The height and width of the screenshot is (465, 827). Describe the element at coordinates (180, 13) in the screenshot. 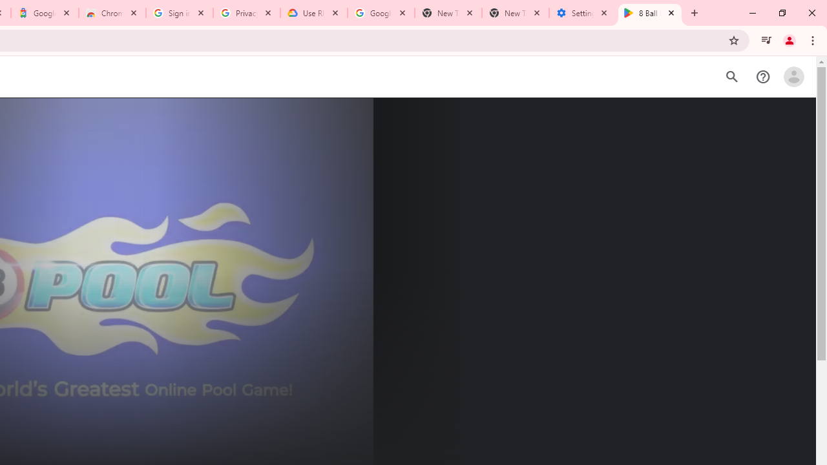

I see `Sign in - Google Accounts` at that location.